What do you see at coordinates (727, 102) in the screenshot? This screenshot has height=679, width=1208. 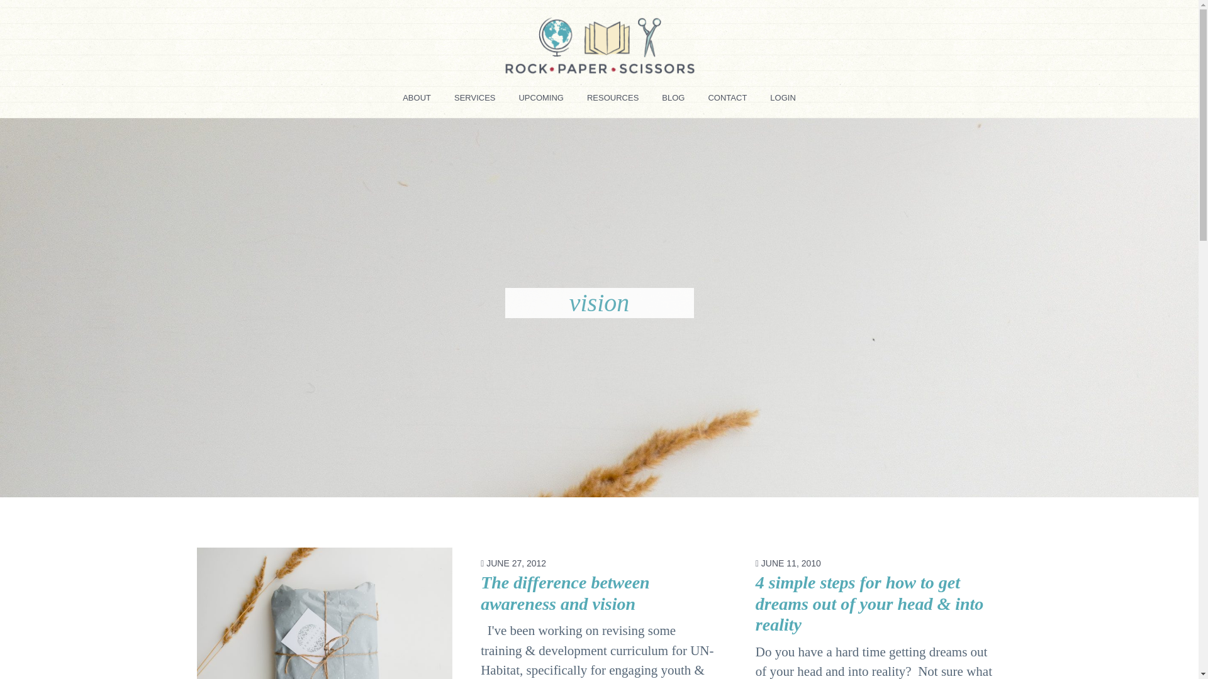 I see `CONTACT` at bounding box center [727, 102].